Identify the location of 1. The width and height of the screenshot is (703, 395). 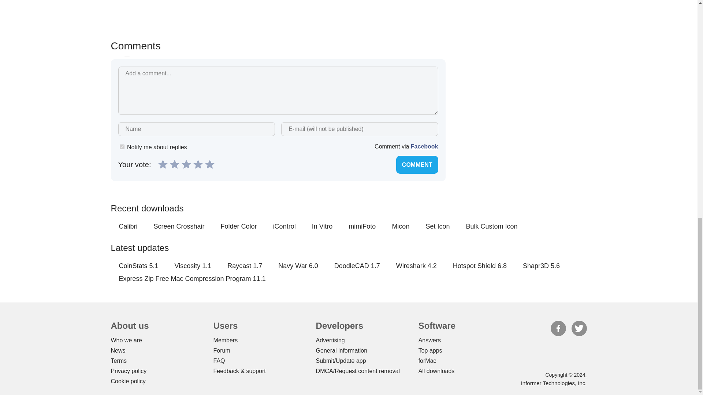
(163, 164).